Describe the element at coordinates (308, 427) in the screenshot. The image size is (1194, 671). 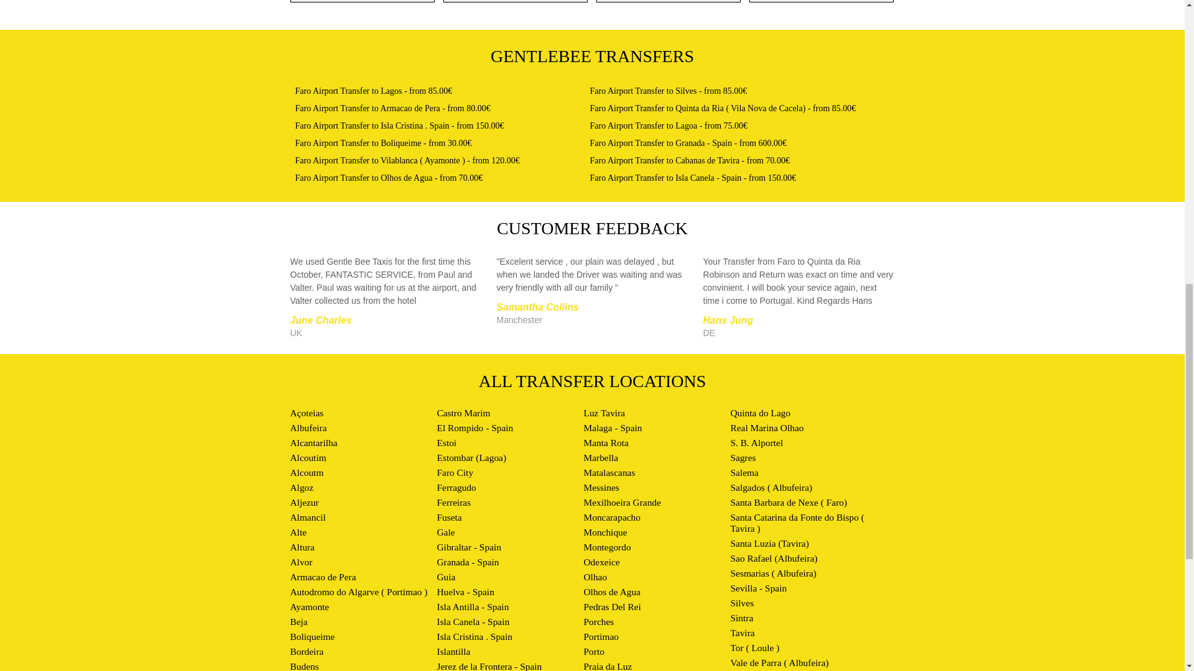
I see `know more about Albufeira` at that location.